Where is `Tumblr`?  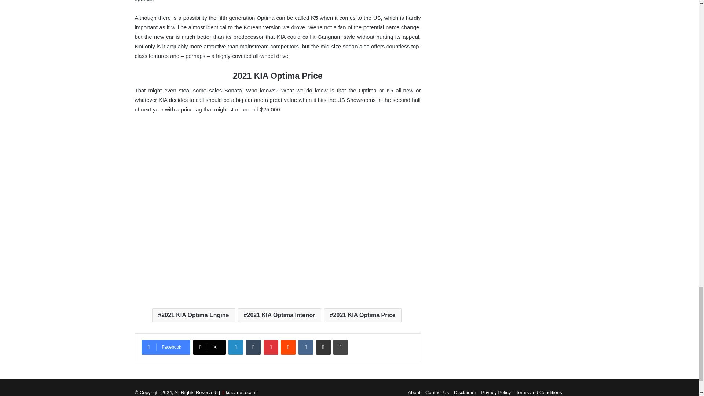 Tumblr is located at coordinates (253, 347).